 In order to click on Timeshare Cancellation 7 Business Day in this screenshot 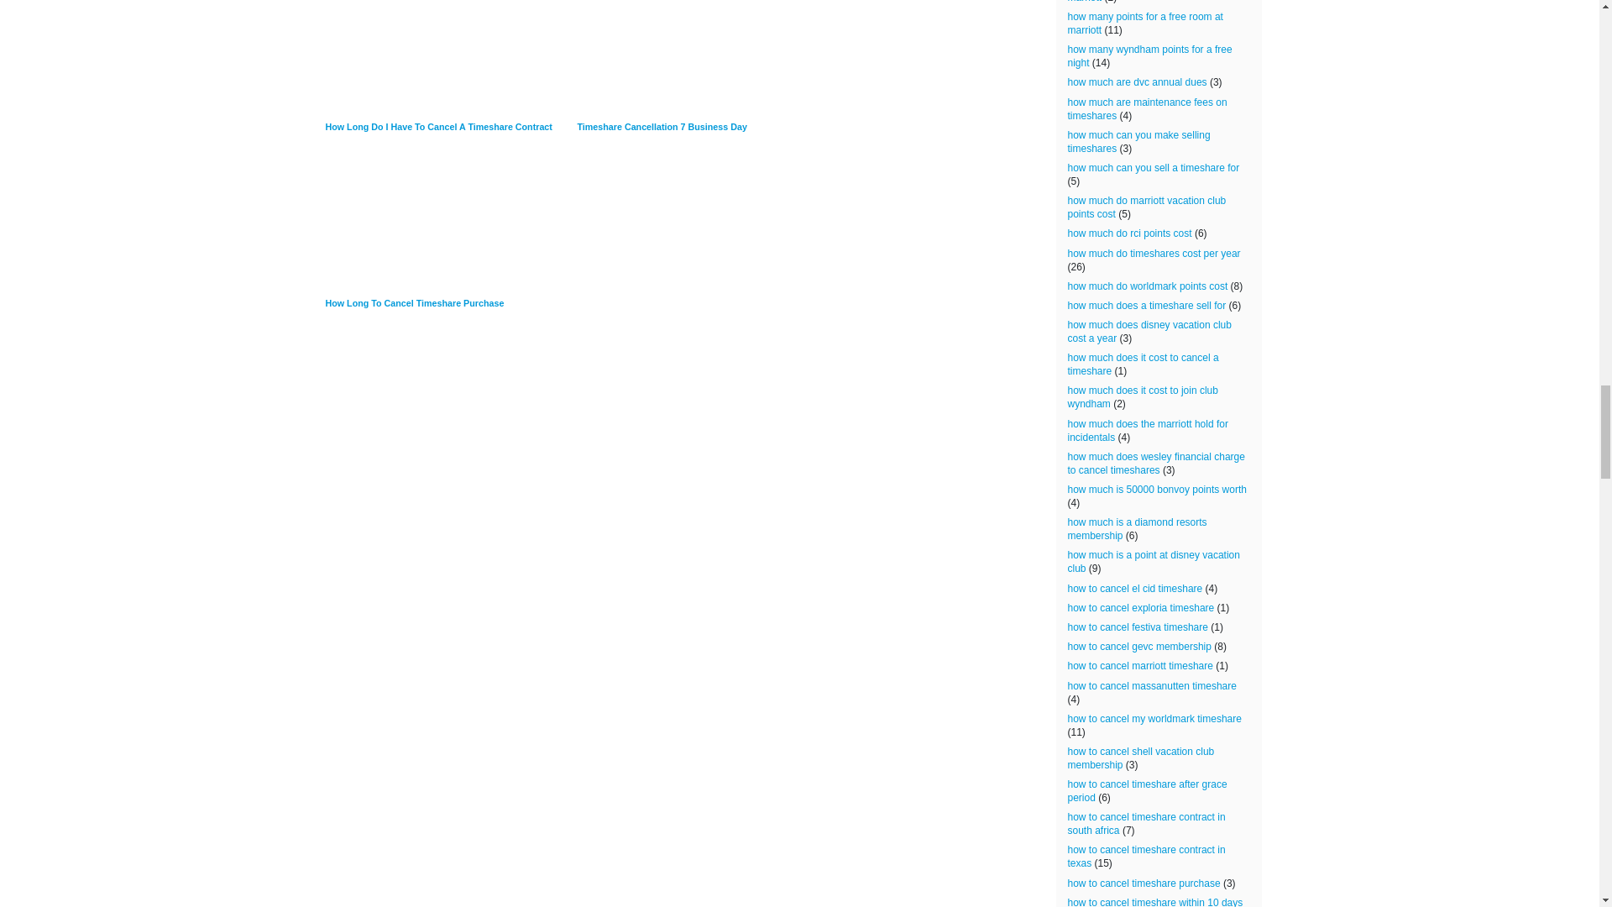, I will do `click(704, 66)`.